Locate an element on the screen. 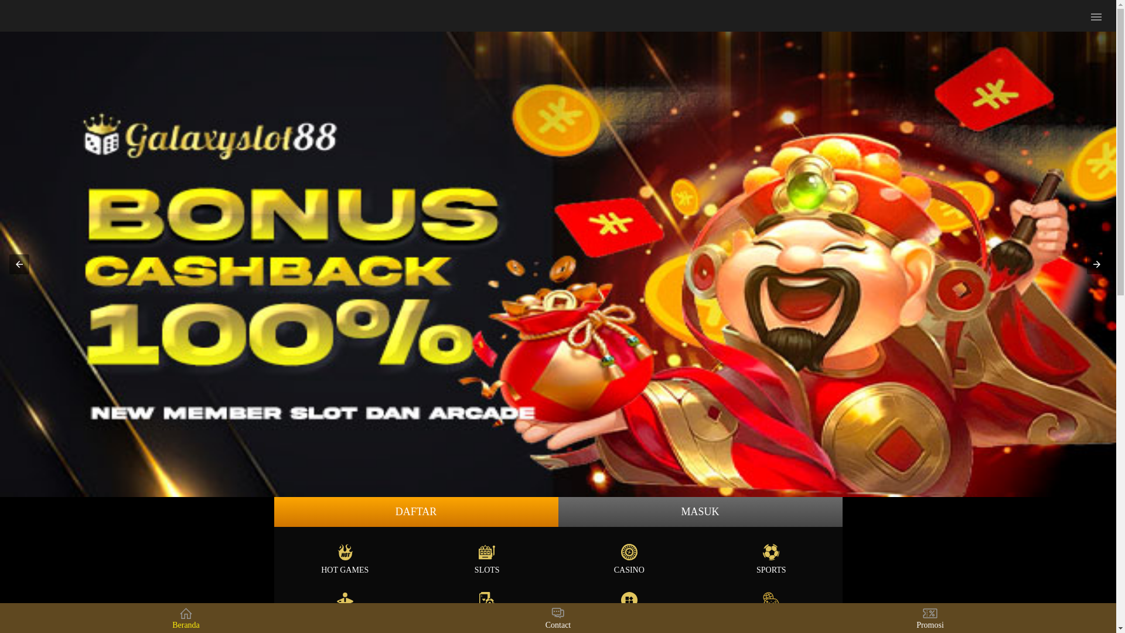  E-SPORTS is located at coordinates (771, 605).